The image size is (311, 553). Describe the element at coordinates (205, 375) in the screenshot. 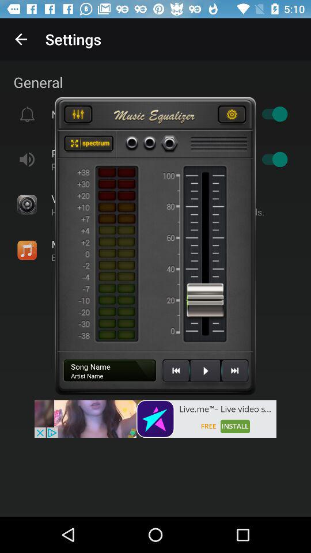

I see `play` at that location.